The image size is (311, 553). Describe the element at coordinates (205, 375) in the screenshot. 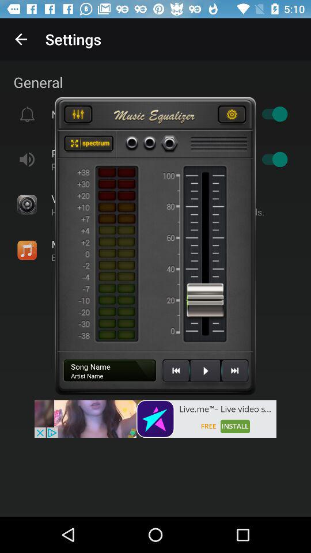

I see `play` at that location.